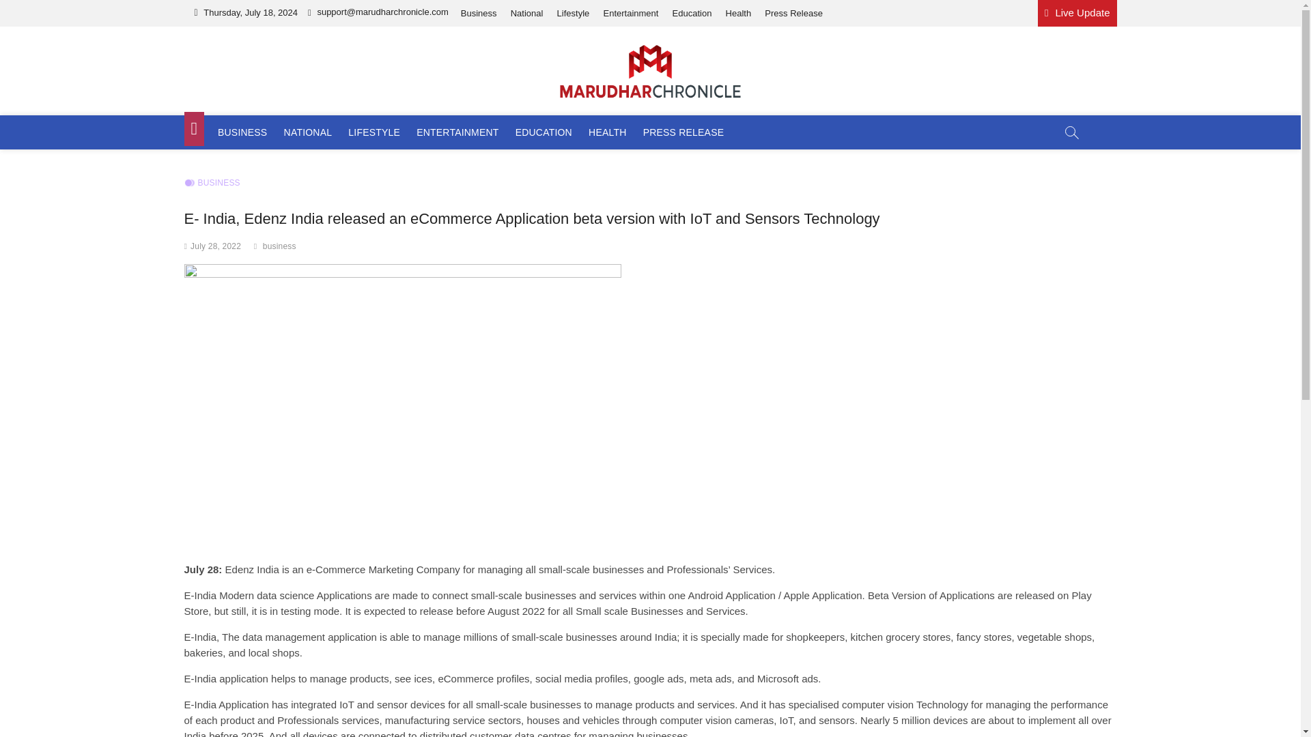 The height and width of the screenshot is (737, 1311). Describe the element at coordinates (608, 132) in the screenshot. I see `HEALTH` at that location.